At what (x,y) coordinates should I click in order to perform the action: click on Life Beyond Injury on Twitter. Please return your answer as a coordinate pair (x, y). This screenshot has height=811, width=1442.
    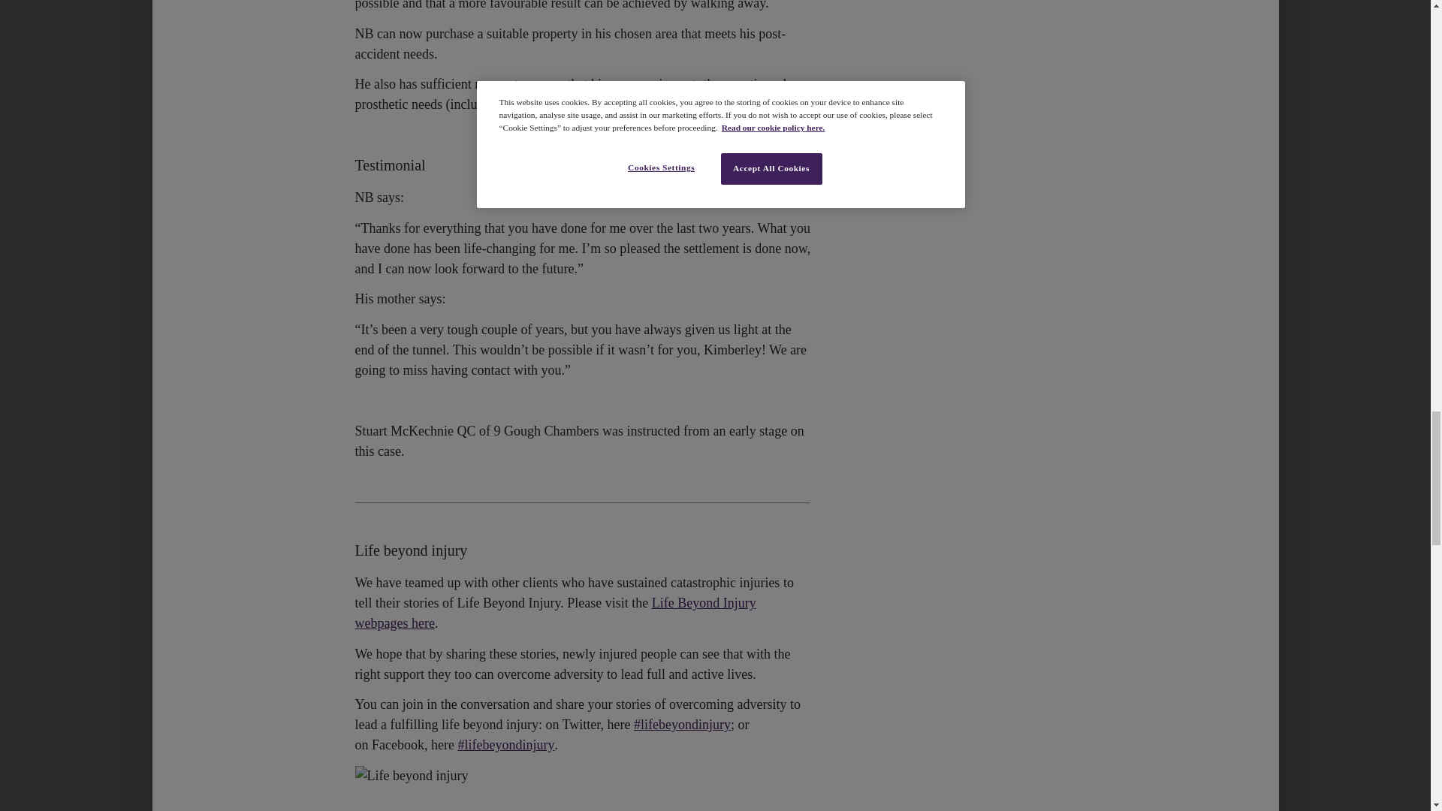
    Looking at the image, I should click on (682, 724).